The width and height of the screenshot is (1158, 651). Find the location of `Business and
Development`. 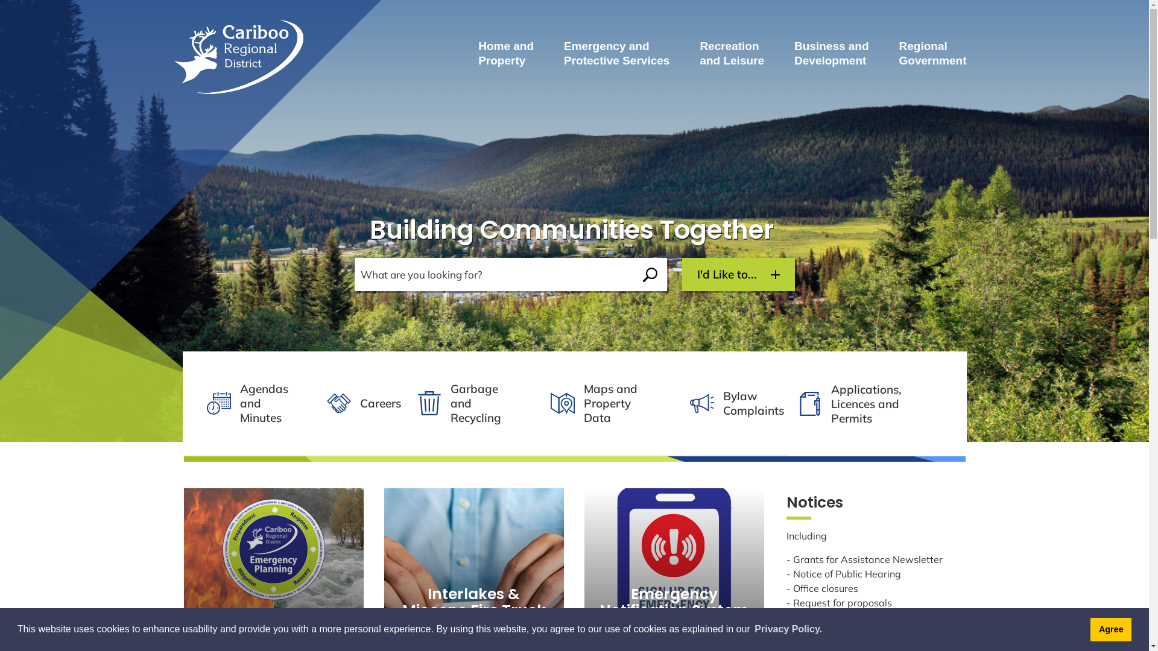

Business and
Development is located at coordinates (832, 54).